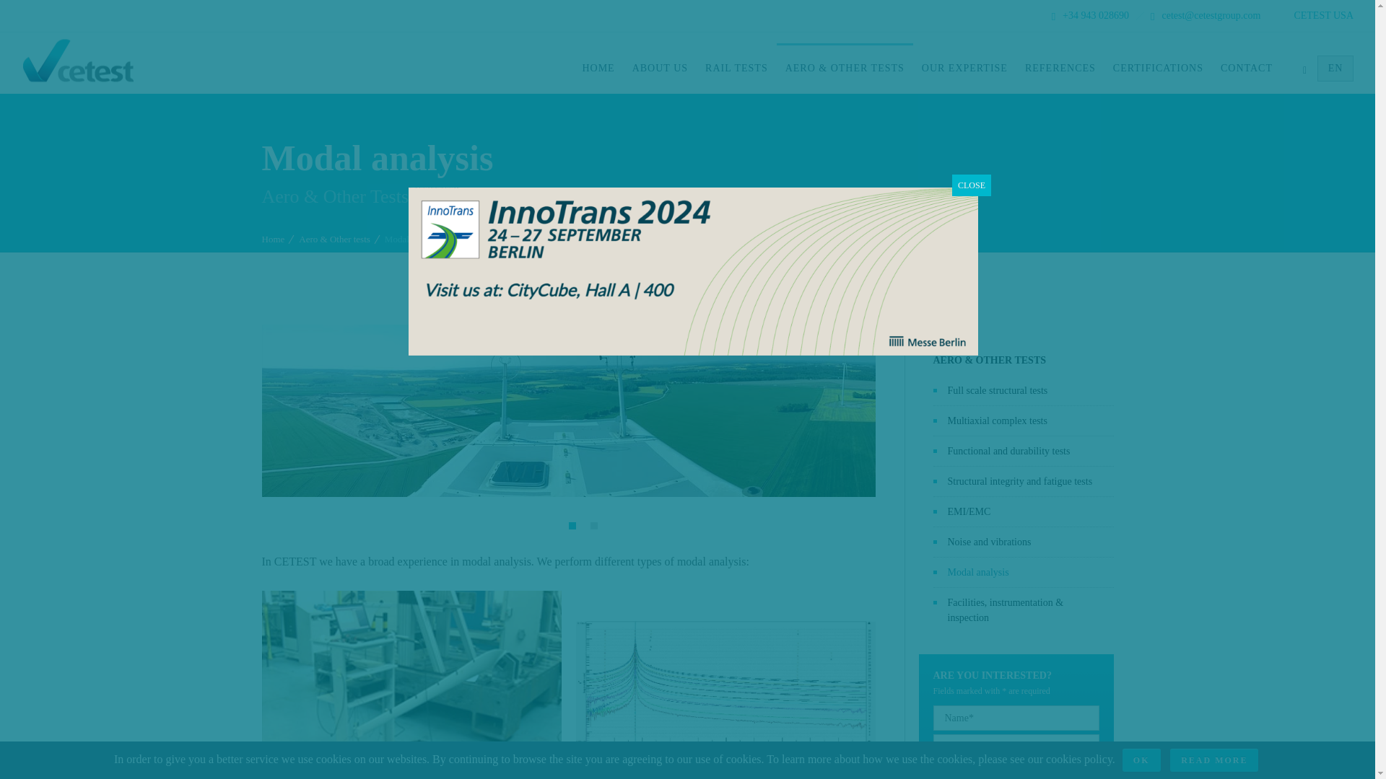  What do you see at coordinates (660, 68) in the screenshot?
I see `ABOUT US` at bounding box center [660, 68].